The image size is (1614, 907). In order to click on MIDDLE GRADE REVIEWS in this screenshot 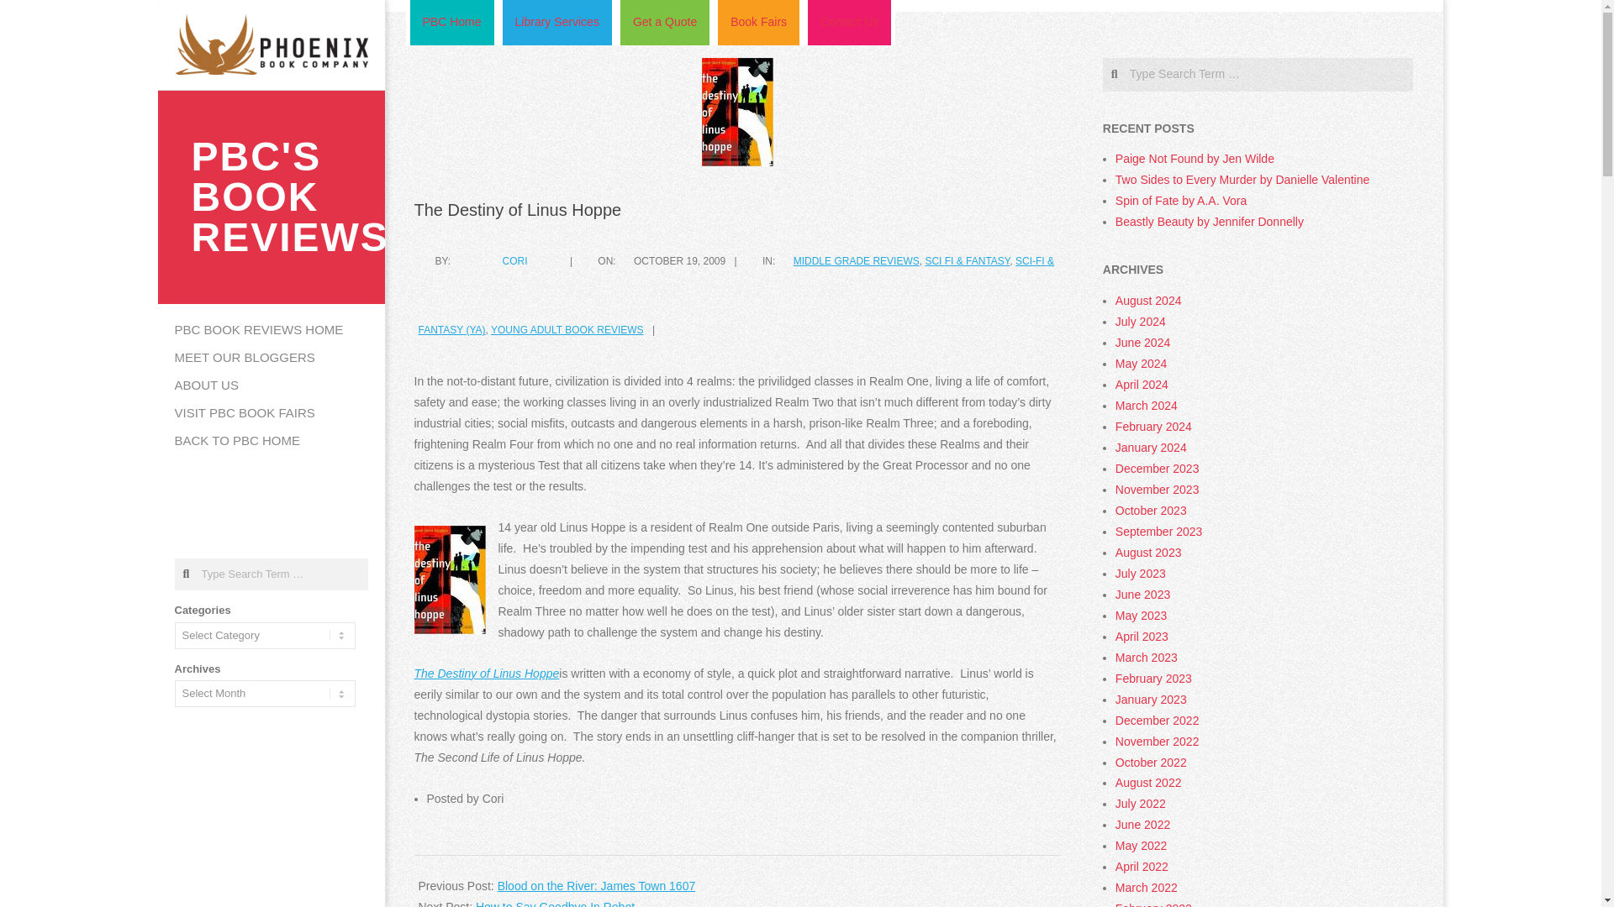, I will do `click(857, 260)`.